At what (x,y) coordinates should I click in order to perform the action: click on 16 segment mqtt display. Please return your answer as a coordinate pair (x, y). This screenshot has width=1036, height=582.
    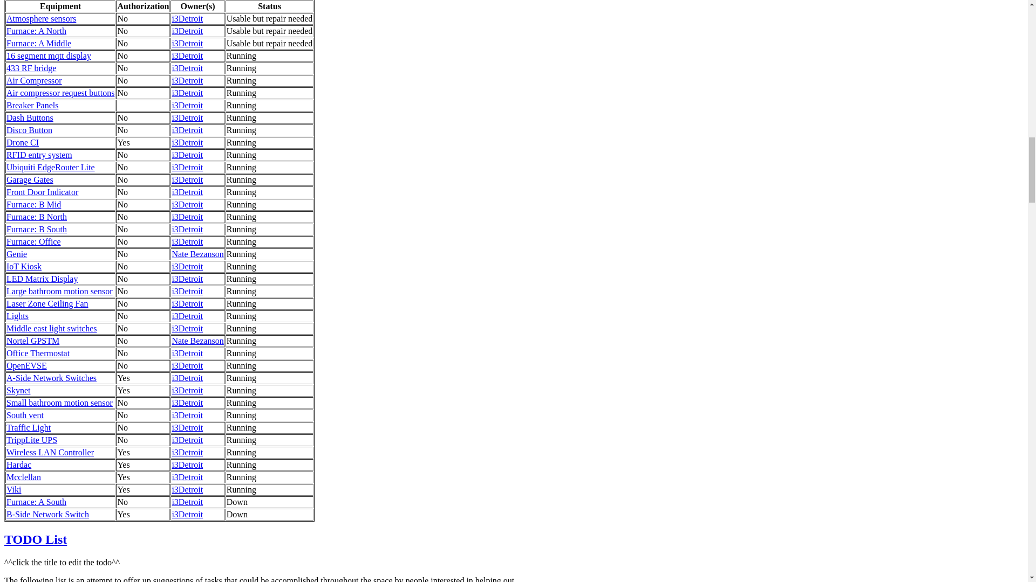
    Looking at the image, I should click on (49, 56).